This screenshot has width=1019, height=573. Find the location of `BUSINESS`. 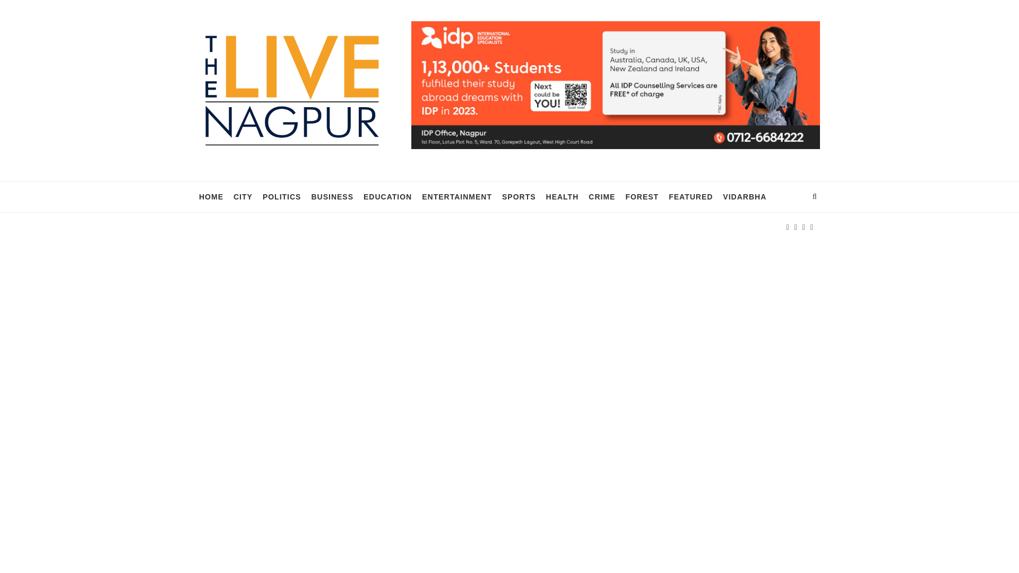

BUSINESS is located at coordinates (332, 196).